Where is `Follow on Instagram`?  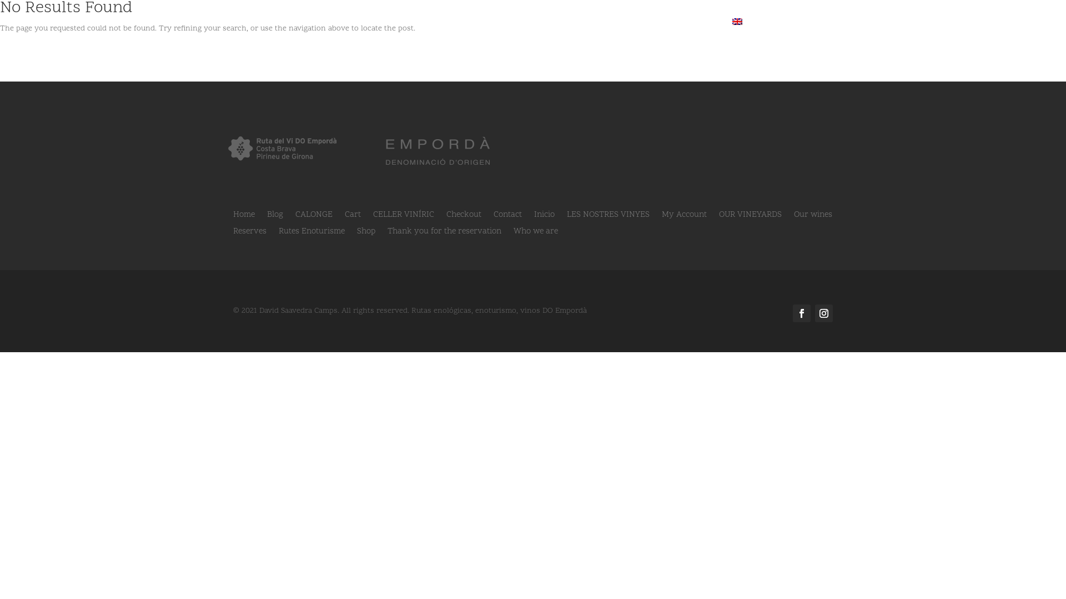 Follow on Instagram is located at coordinates (824, 313).